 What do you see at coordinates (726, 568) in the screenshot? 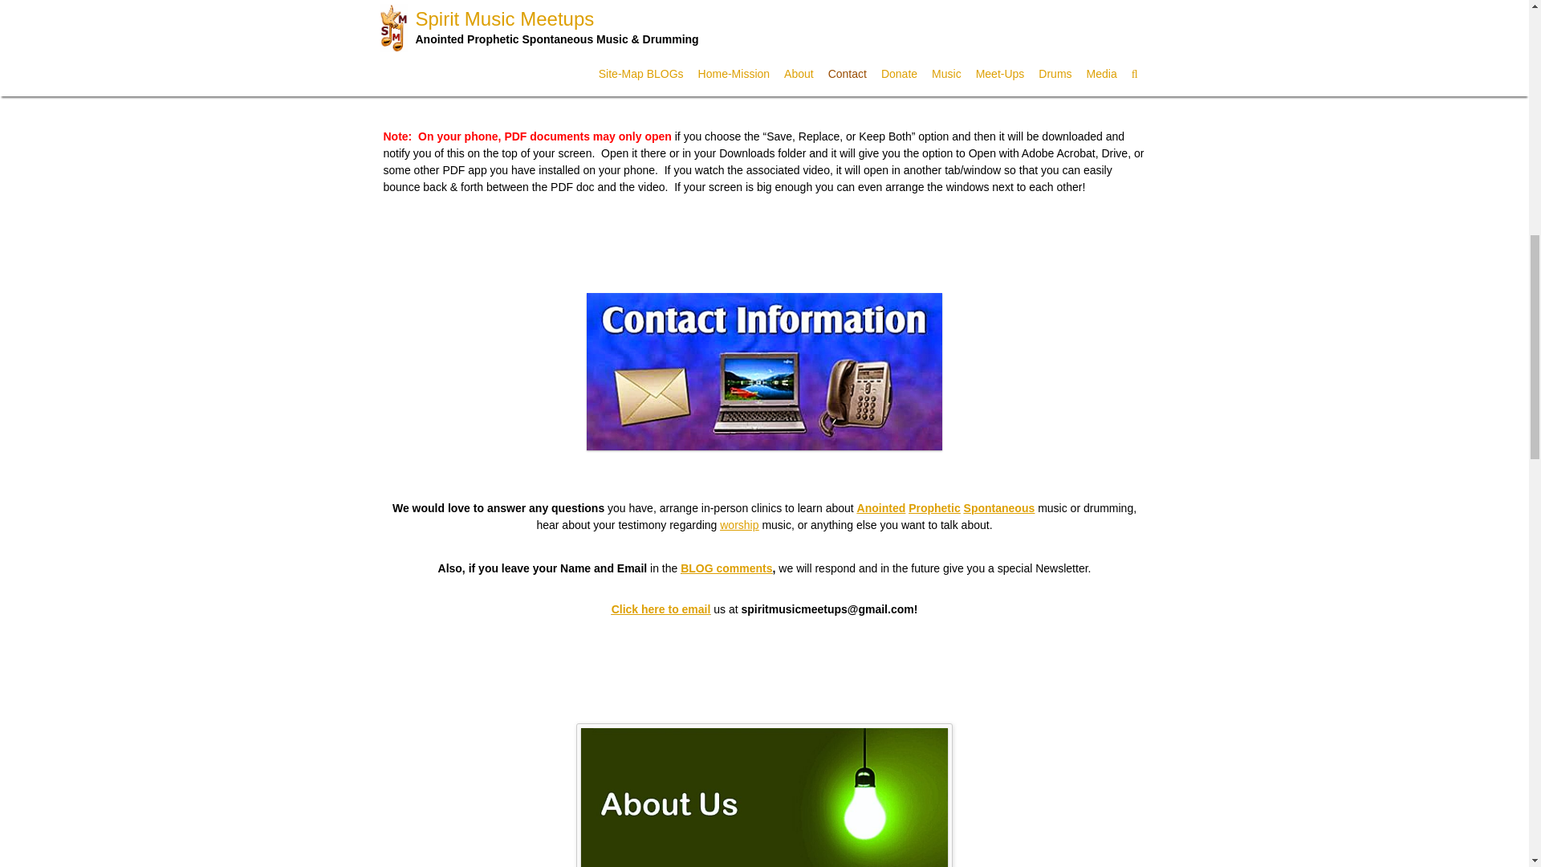
I see `BLOG comments` at bounding box center [726, 568].